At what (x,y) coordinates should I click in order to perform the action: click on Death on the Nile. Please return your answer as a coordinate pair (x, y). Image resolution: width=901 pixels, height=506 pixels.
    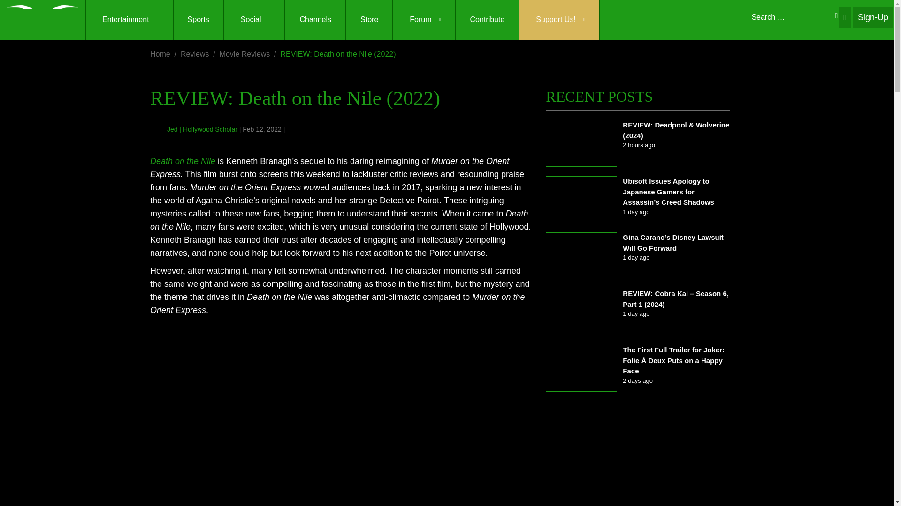
    Looking at the image, I should click on (183, 161).